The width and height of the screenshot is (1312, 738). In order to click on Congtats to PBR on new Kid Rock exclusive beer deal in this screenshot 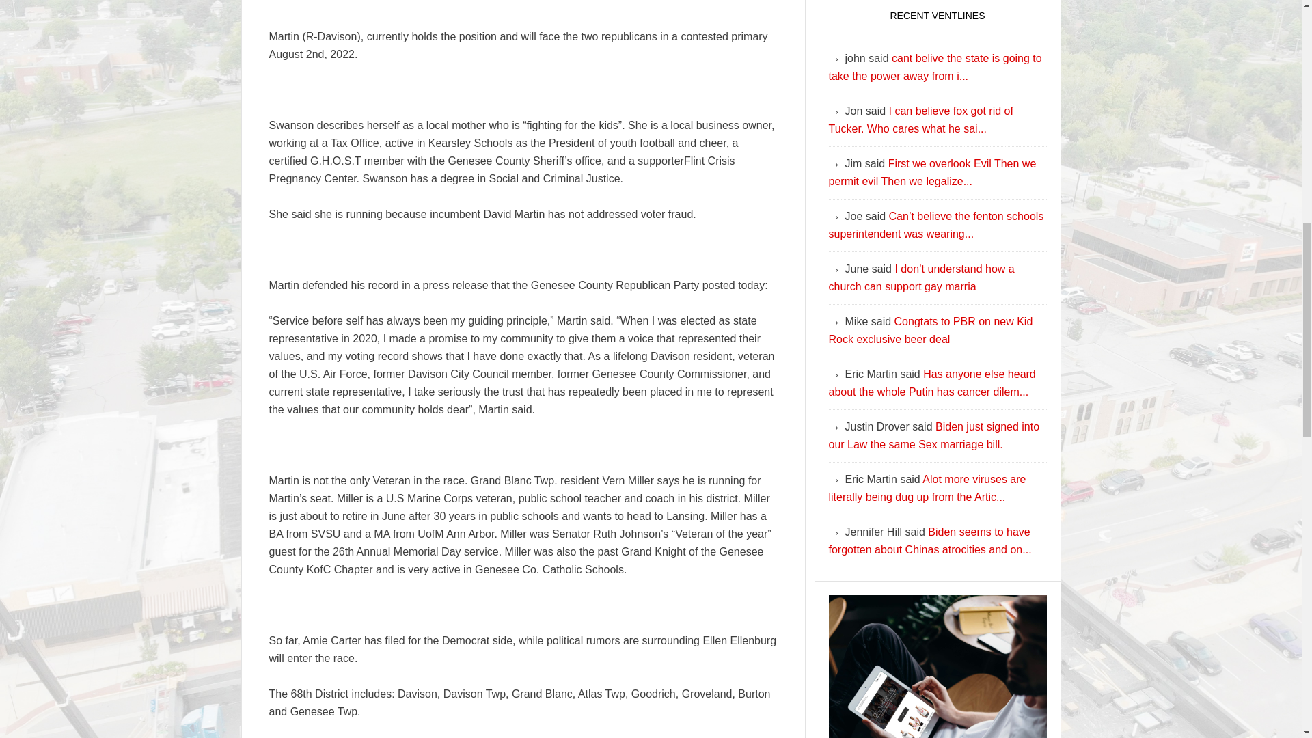, I will do `click(930, 331)`.